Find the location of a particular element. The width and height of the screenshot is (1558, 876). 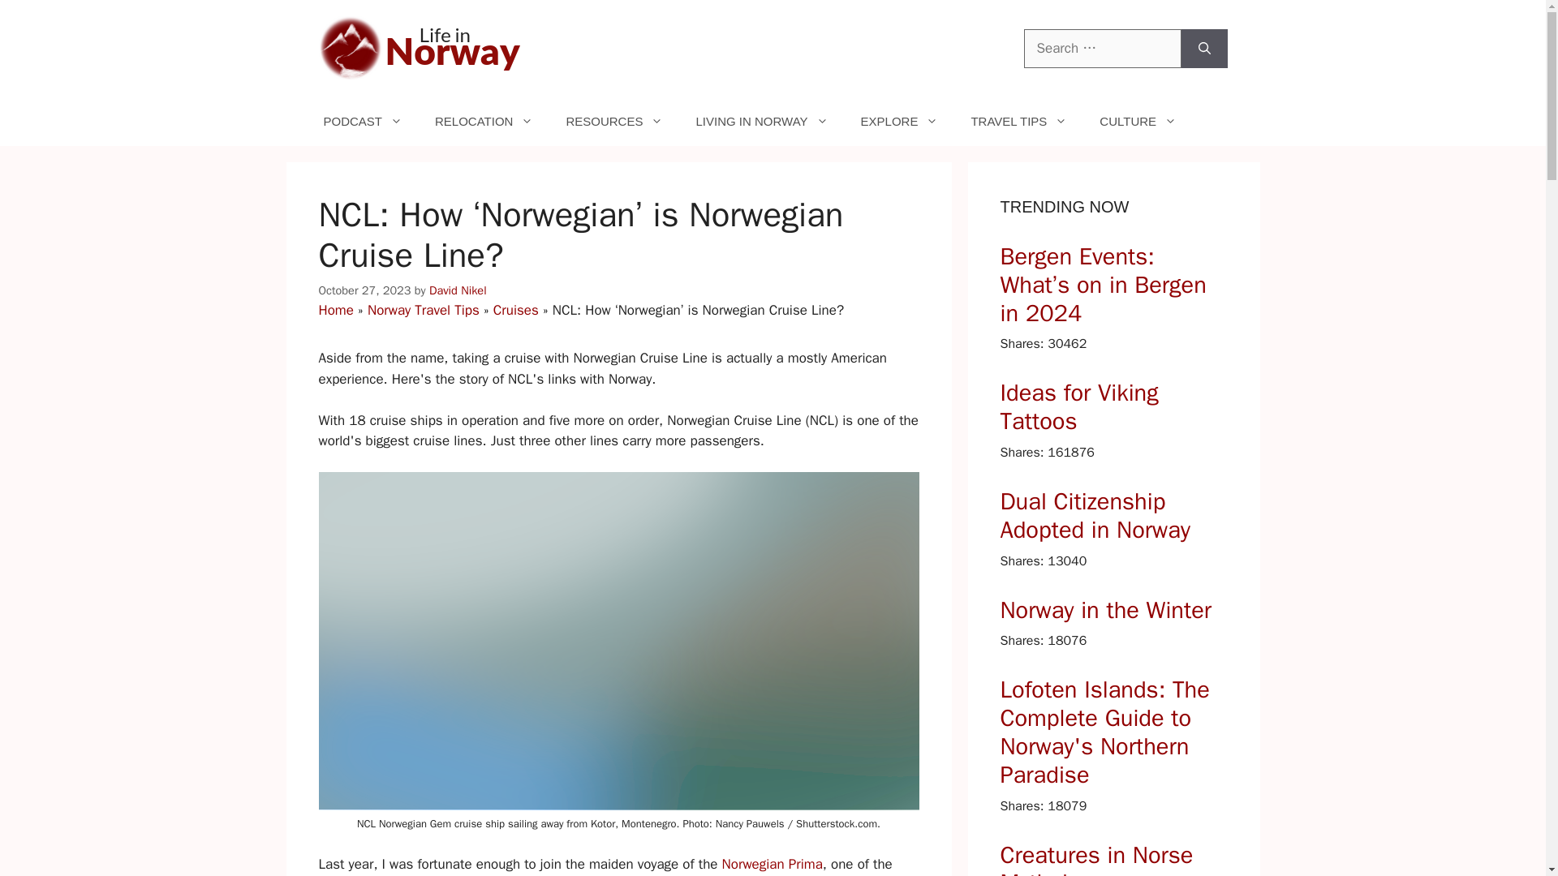

RESOURCES is located at coordinates (614, 122).